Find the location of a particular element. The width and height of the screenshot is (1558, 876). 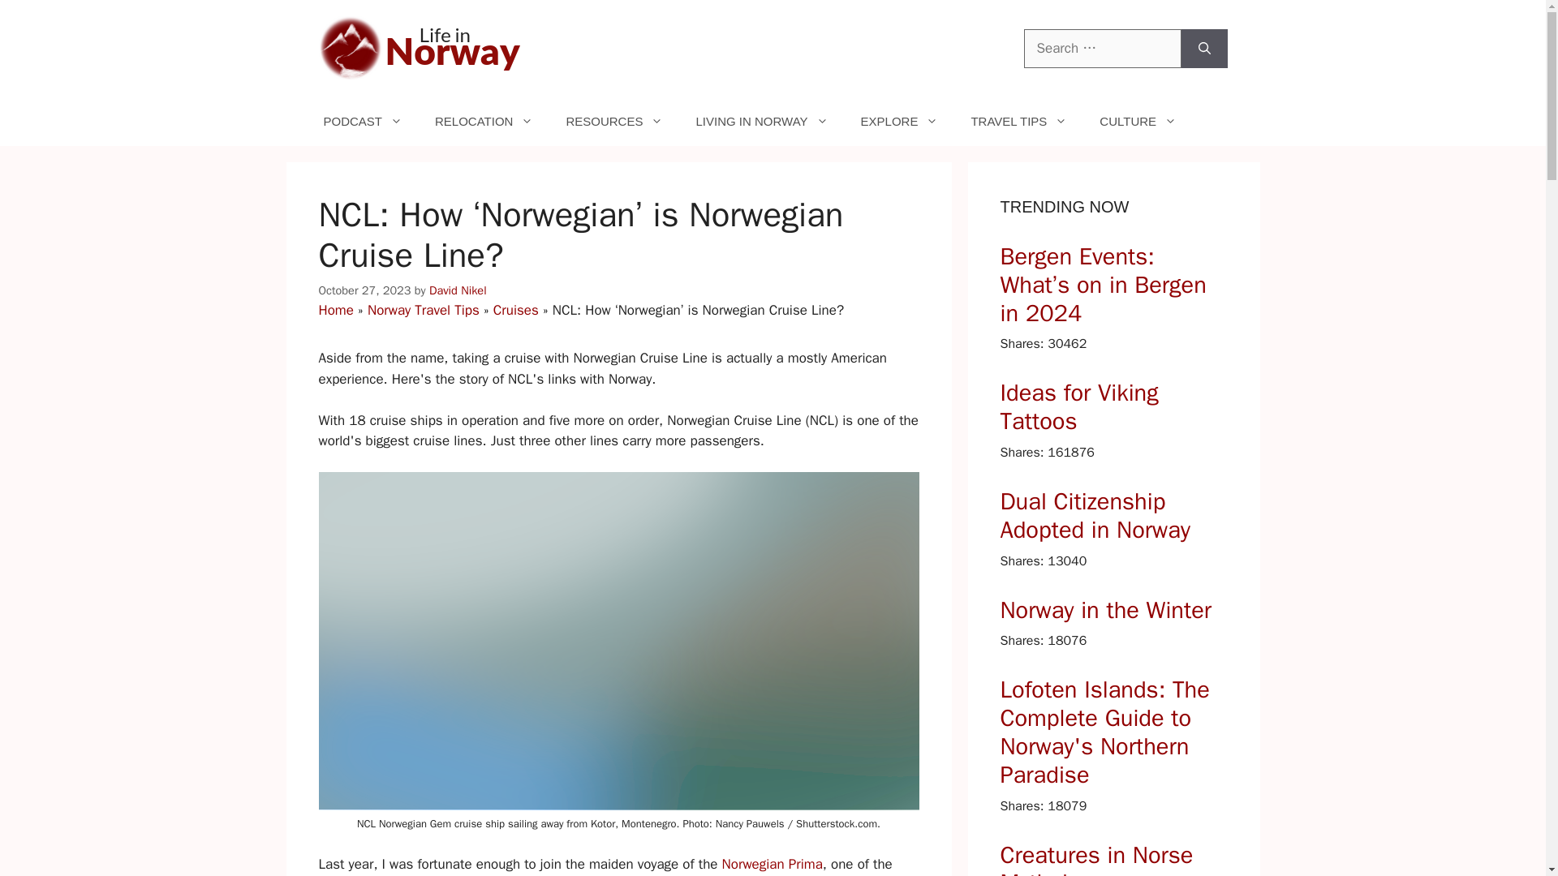

RESOURCES is located at coordinates (614, 122).